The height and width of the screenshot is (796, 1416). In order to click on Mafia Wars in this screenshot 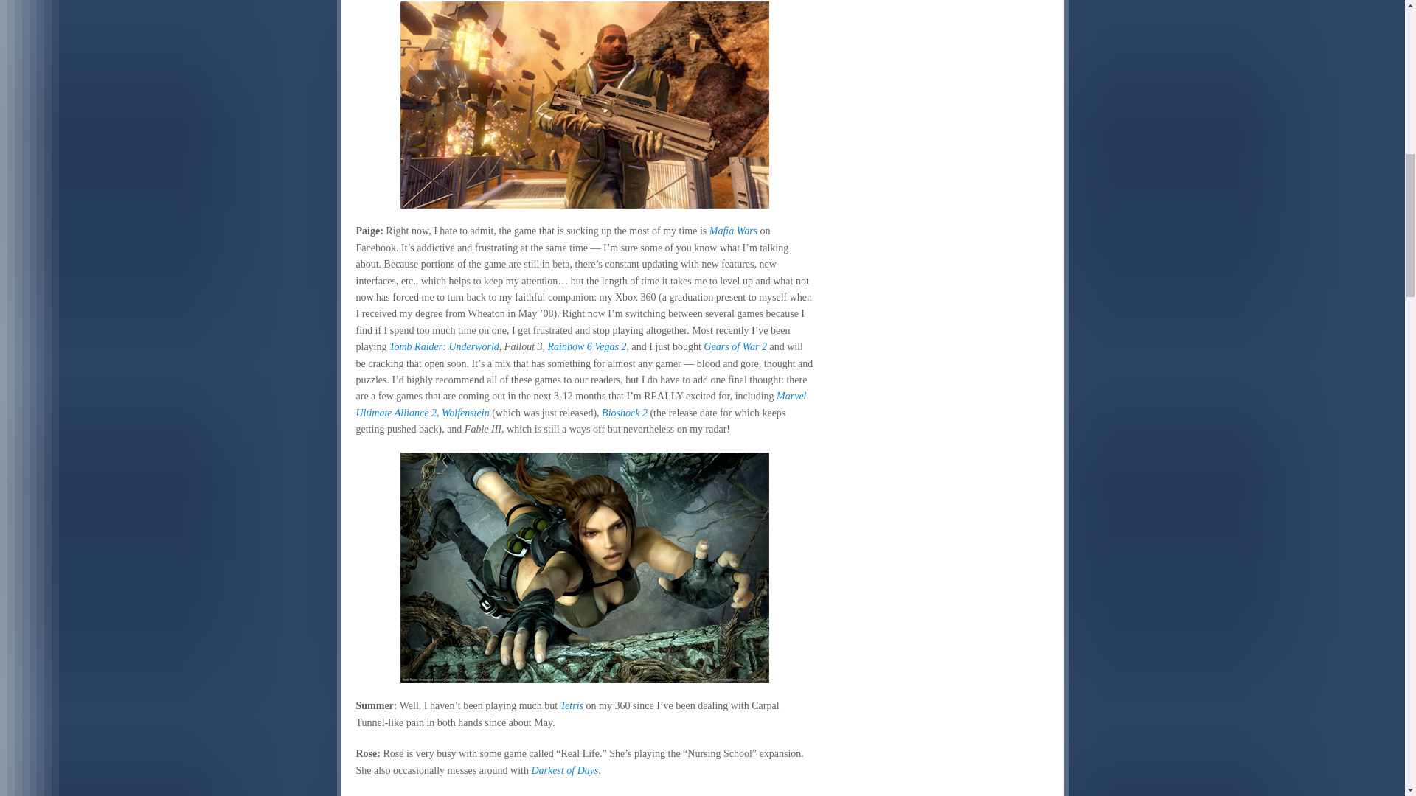, I will do `click(733, 230)`.